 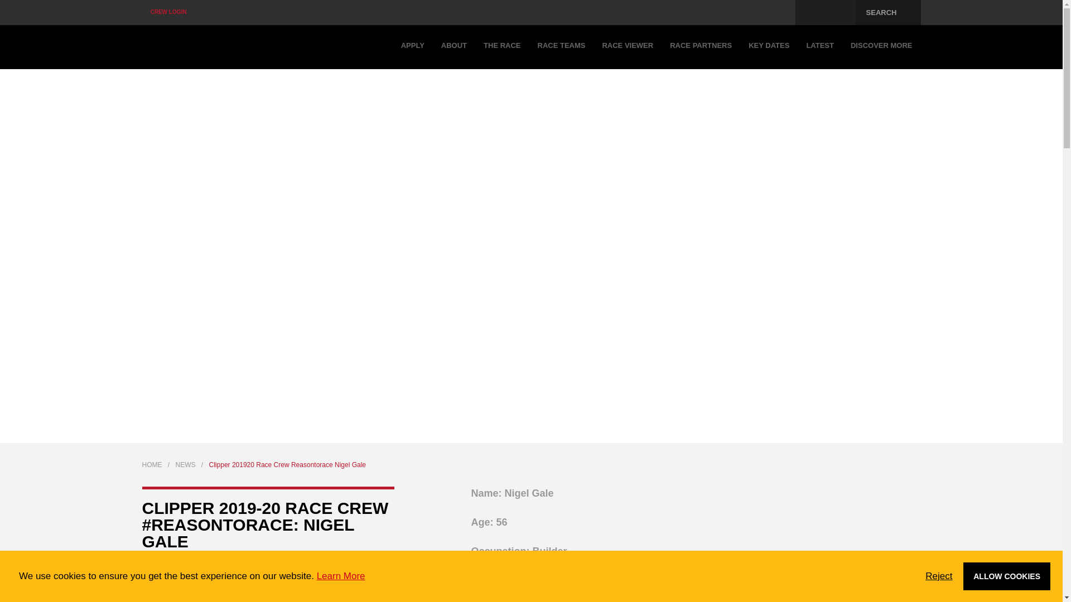 I want to click on Clipper Round The World, so click(x=203, y=47).